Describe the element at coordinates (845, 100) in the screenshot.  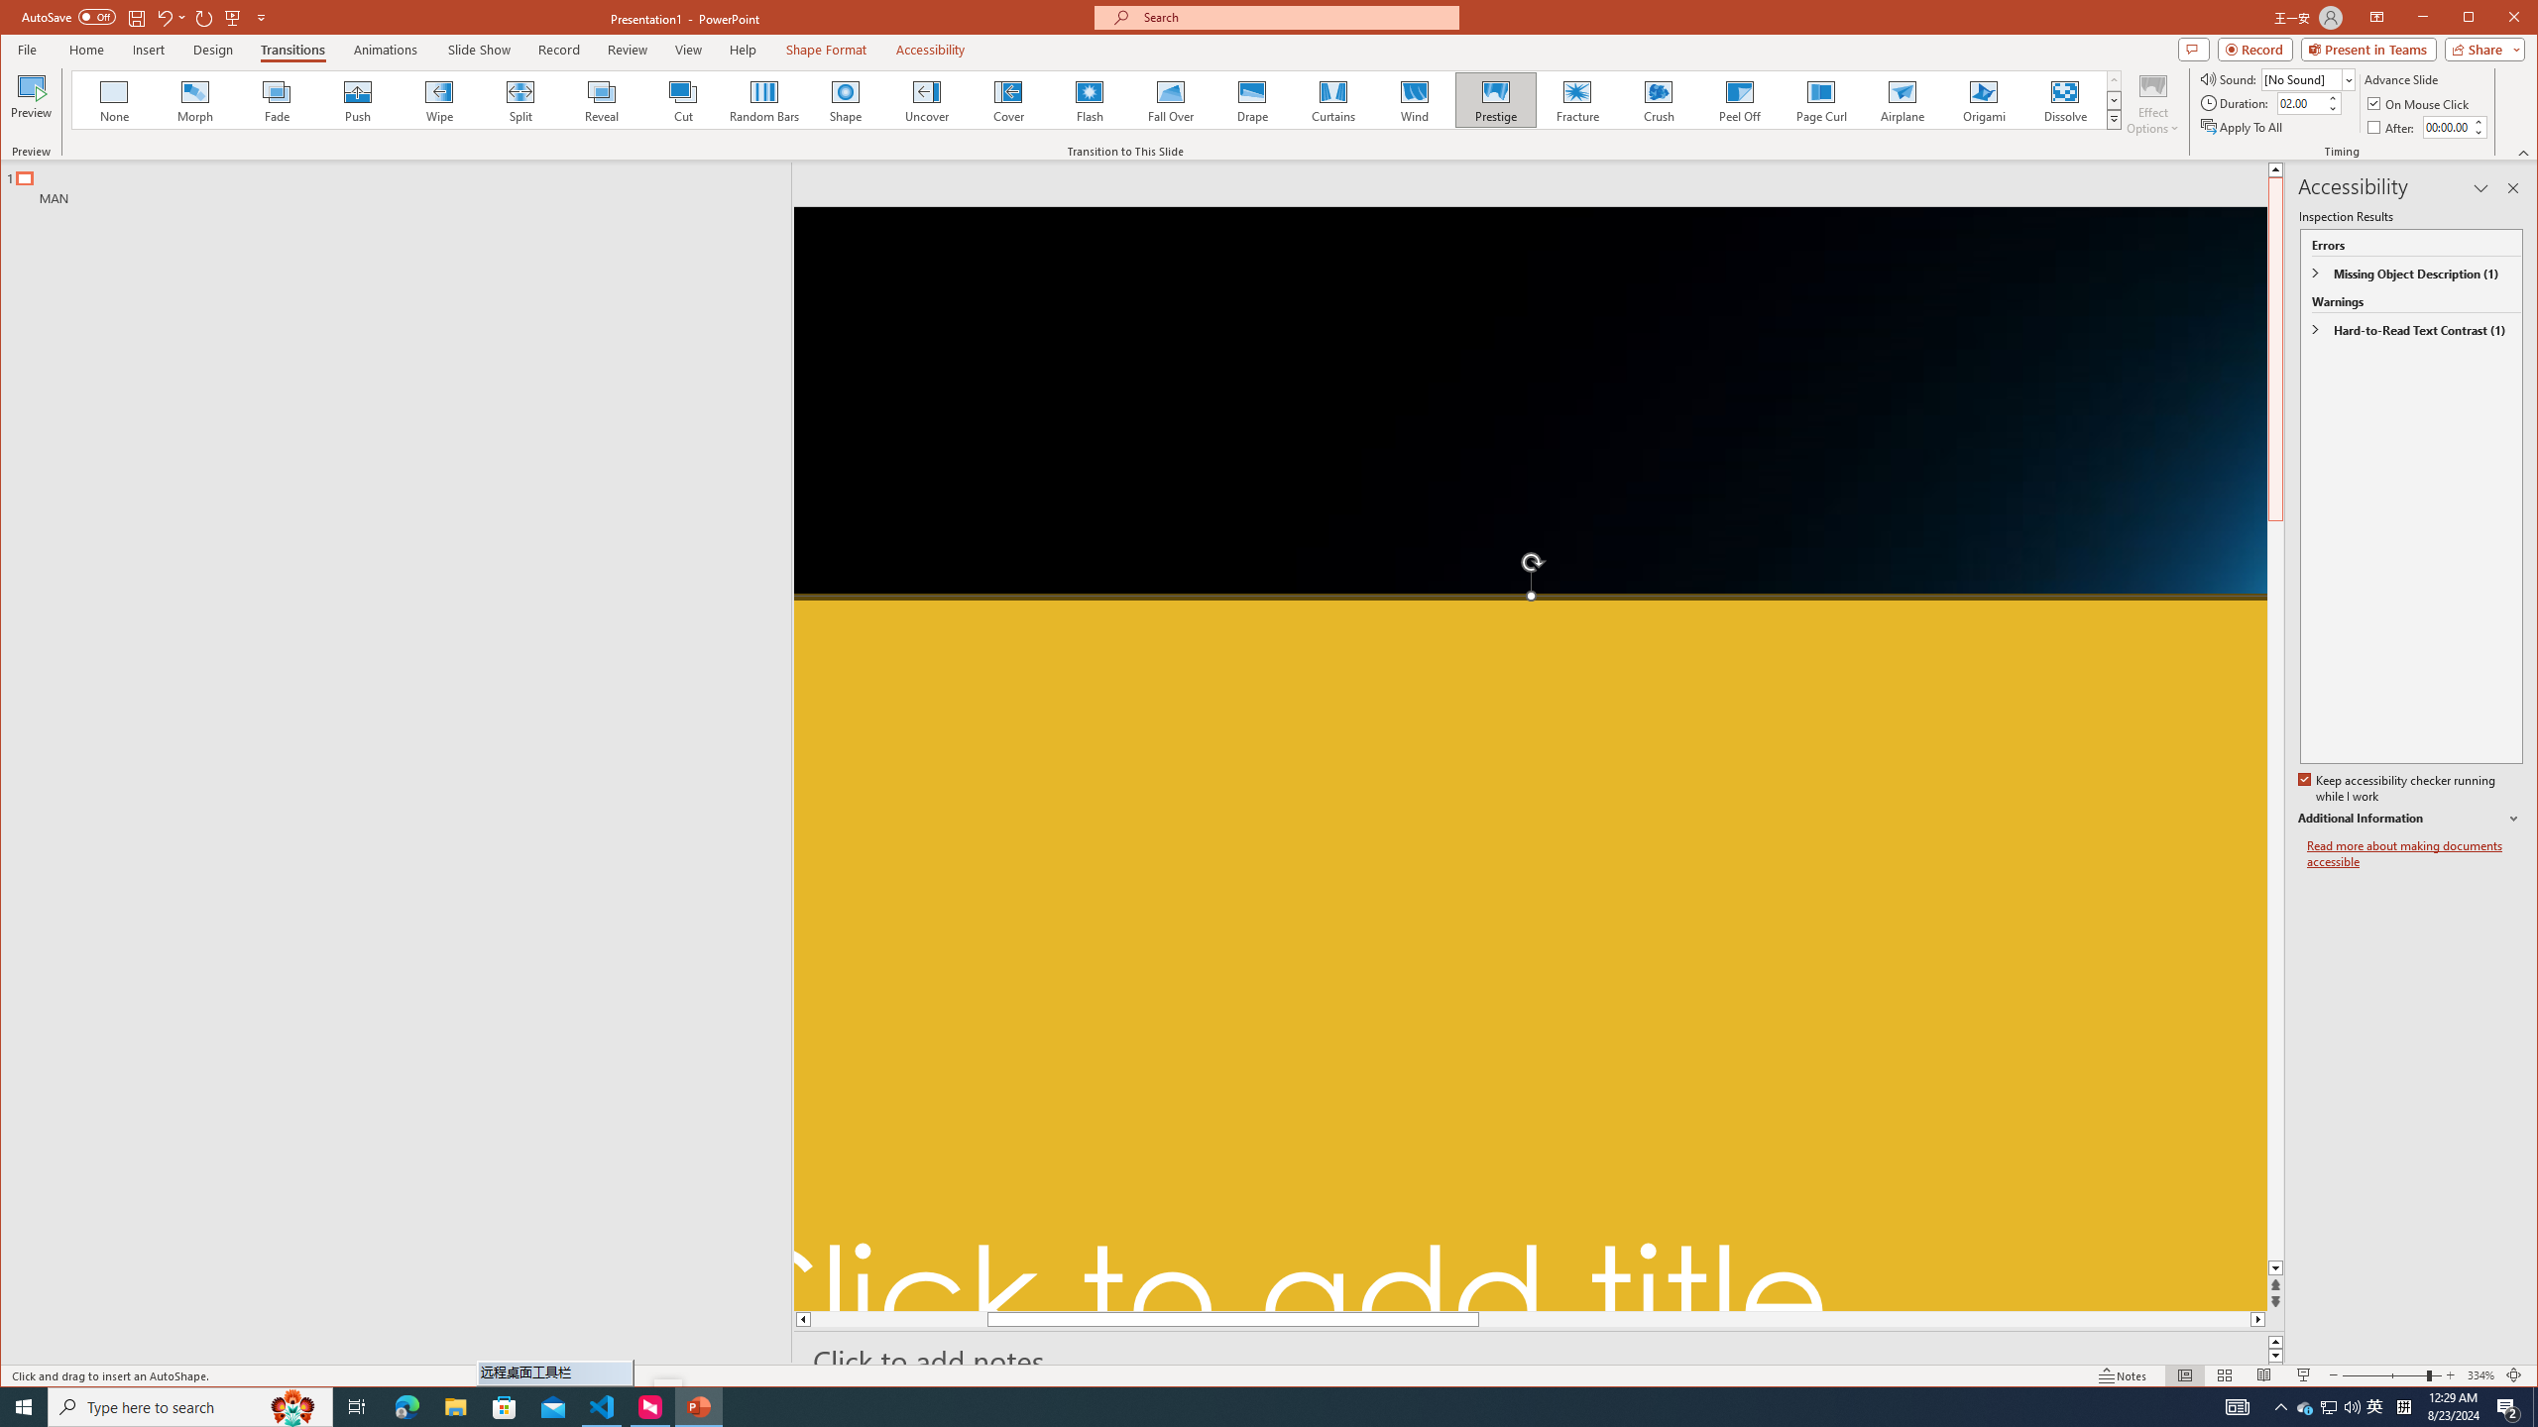
I see `Shape` at that location.